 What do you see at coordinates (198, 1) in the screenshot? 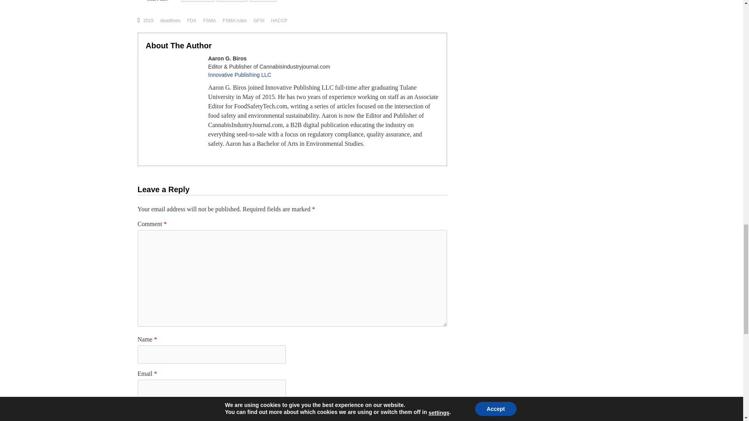
I see `Click to share on Facebook` at bounding box center [198, 1].